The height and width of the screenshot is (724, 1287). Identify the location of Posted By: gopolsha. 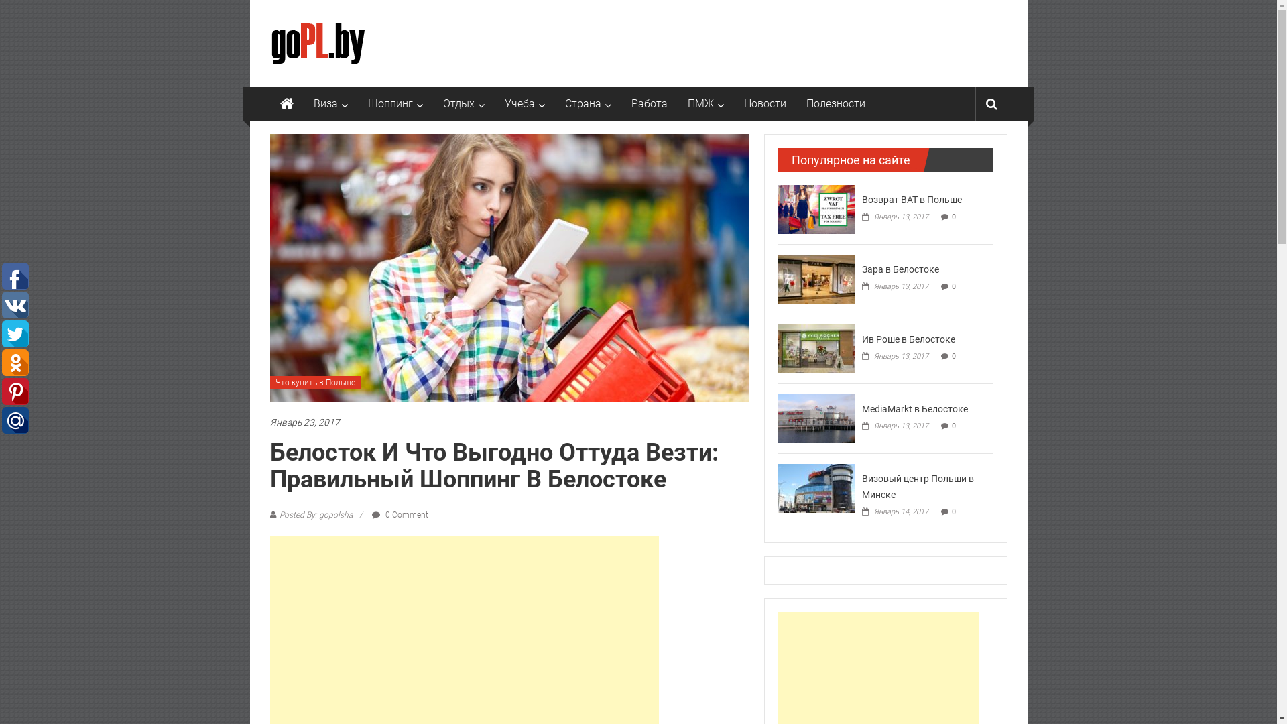
(315, 515).